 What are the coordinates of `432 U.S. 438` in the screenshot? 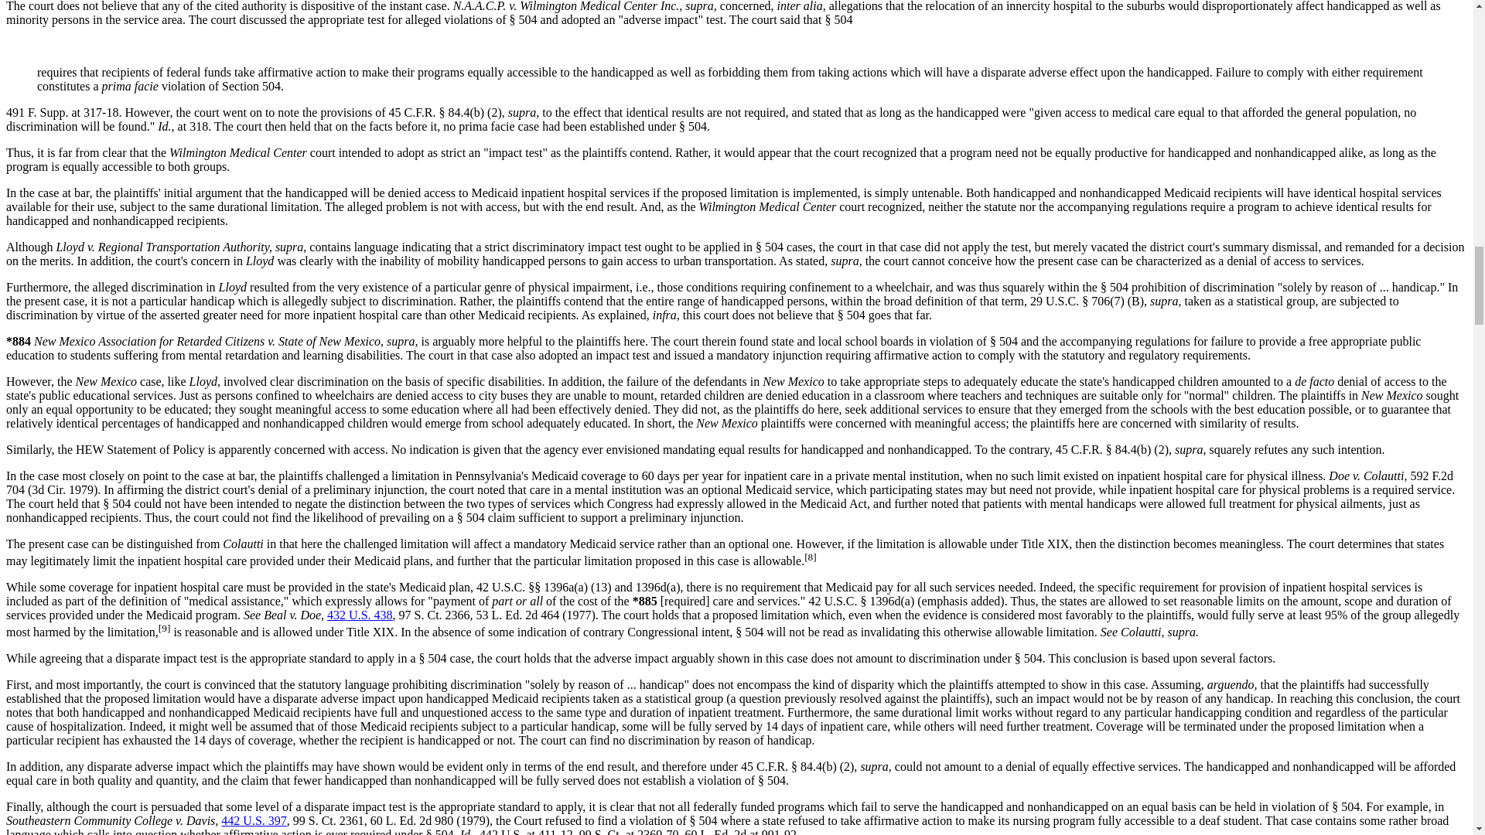 It's located at (359, 615).